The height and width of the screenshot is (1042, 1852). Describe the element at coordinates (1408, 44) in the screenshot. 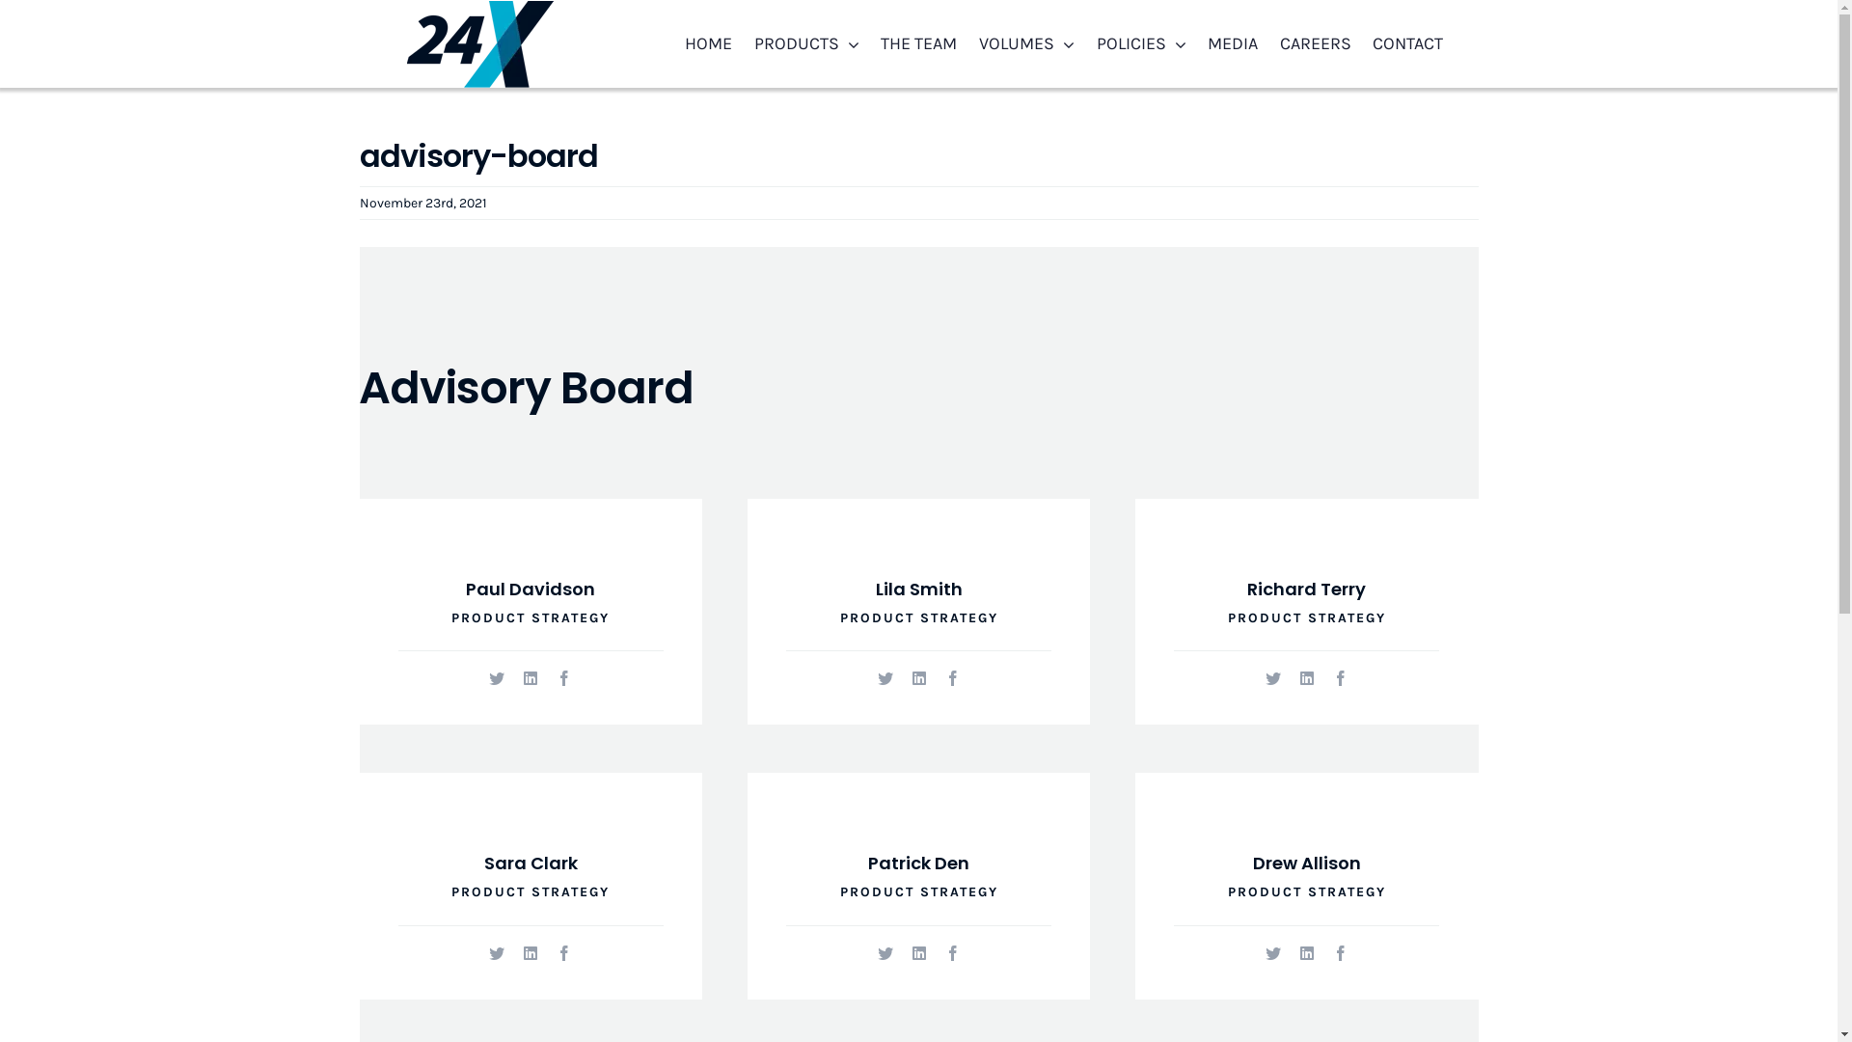

I see `CONTACT` at that location.